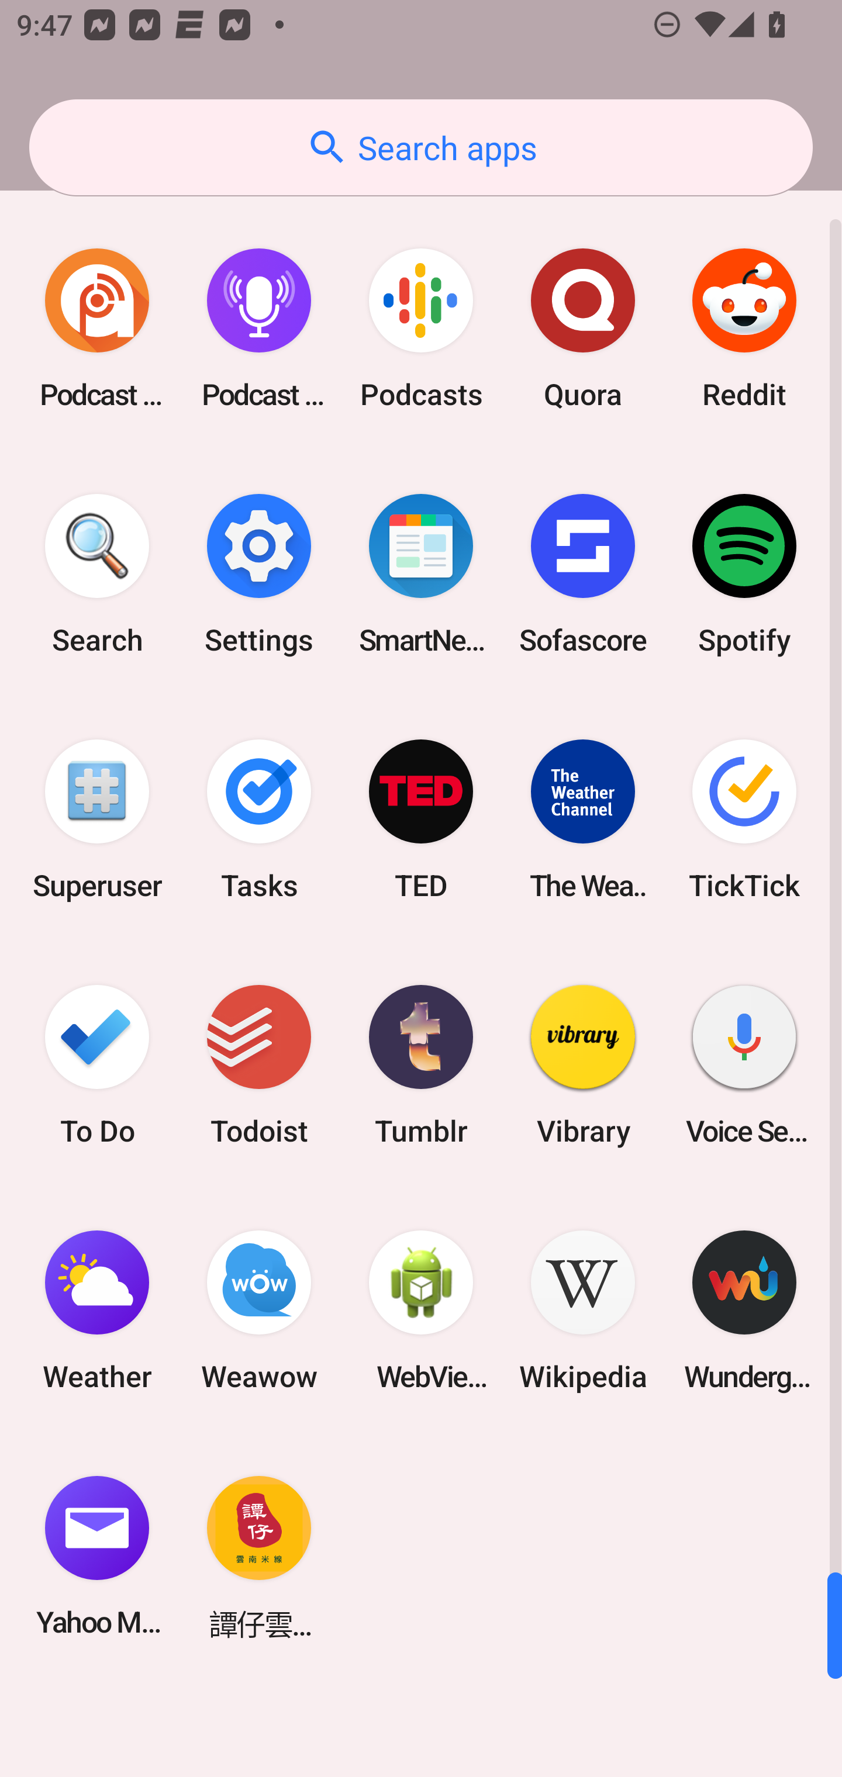 The height and width of the screenshot is (1777, 842). Describe the element at coordinates (582, 1311) in the screenshot. I see `Wikipedia` at that location.